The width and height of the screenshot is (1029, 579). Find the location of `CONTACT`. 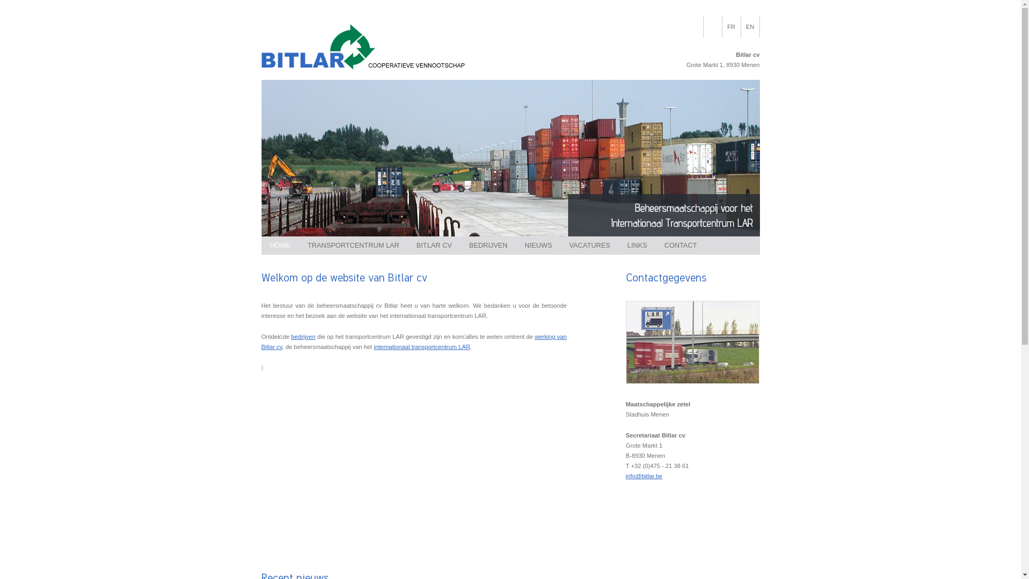

CONTACT is located at coordinates (681, 246).